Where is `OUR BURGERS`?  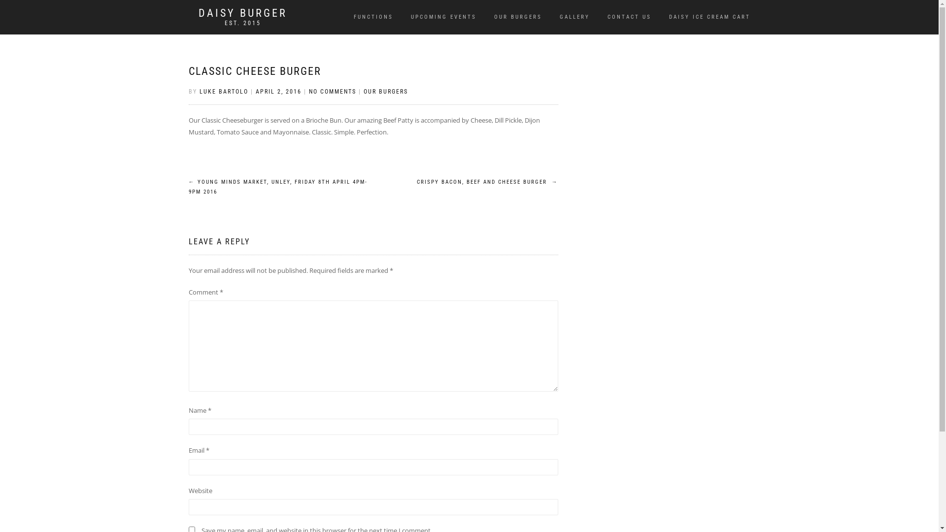
OUR BURGERS is located at coordinates (518, 17).